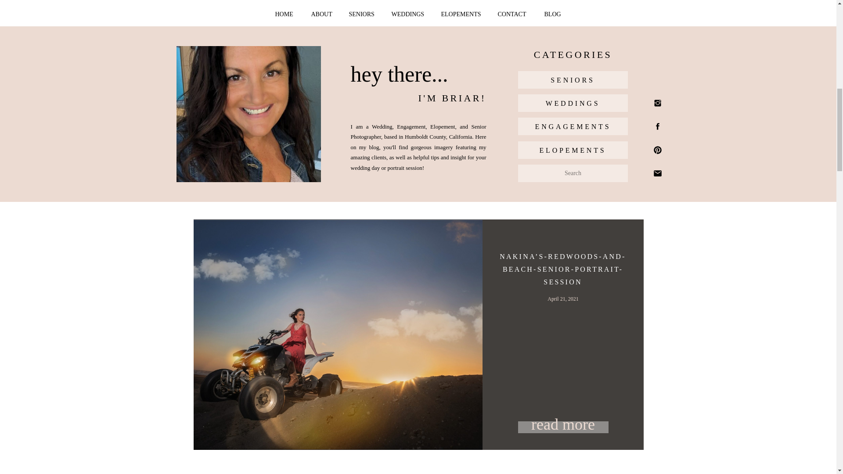 Image resolution: width=843 pixels, height=474 pixels. What do you see at coordinates (573, 126) in the screenshot?
I see `ENGAGEMENTS` at bounding box center [573, 126].